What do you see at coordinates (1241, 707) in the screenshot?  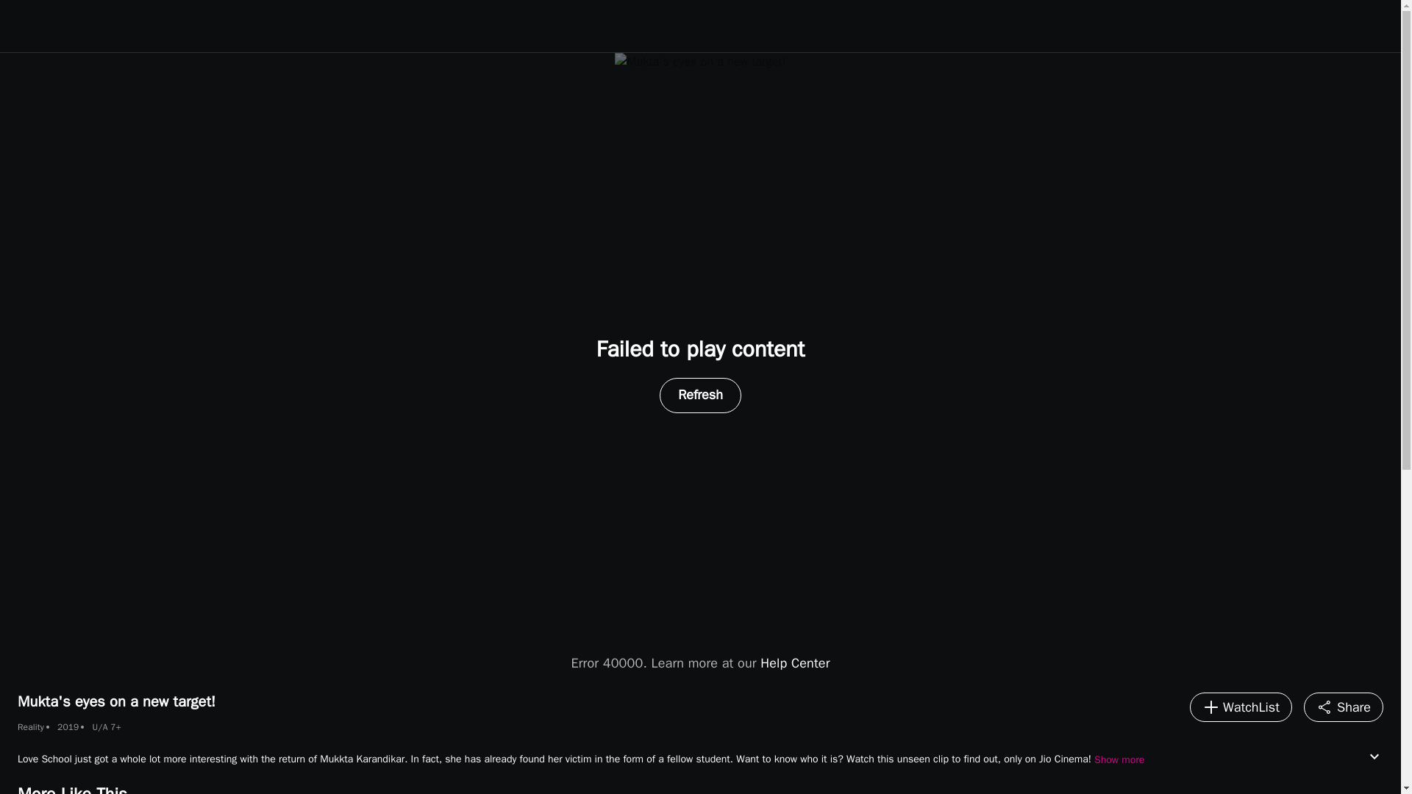 I see `WatchList` at bounding box center [1241, 707].